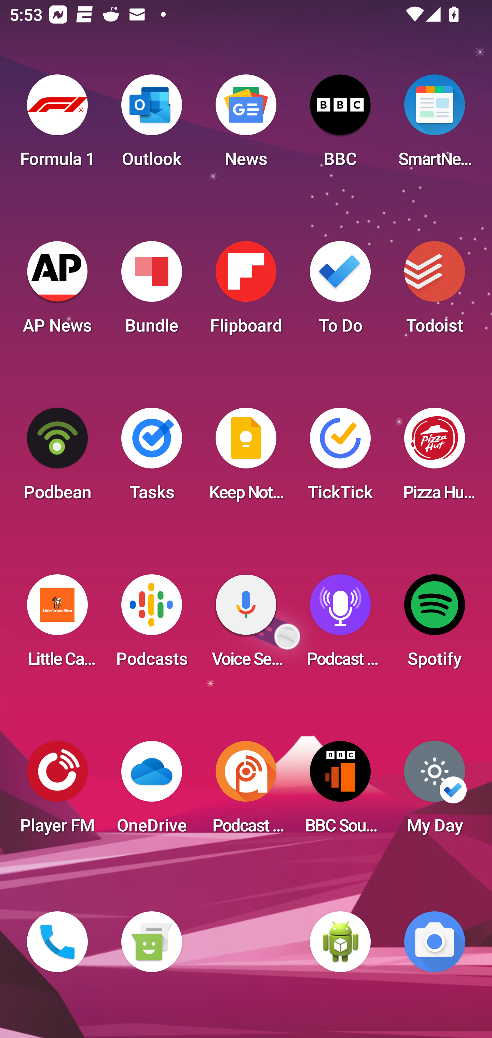  What do you see at coordinates (246, 791) in the screenshot?
I see `Podcast Addict` at bounding box center [246, 791].